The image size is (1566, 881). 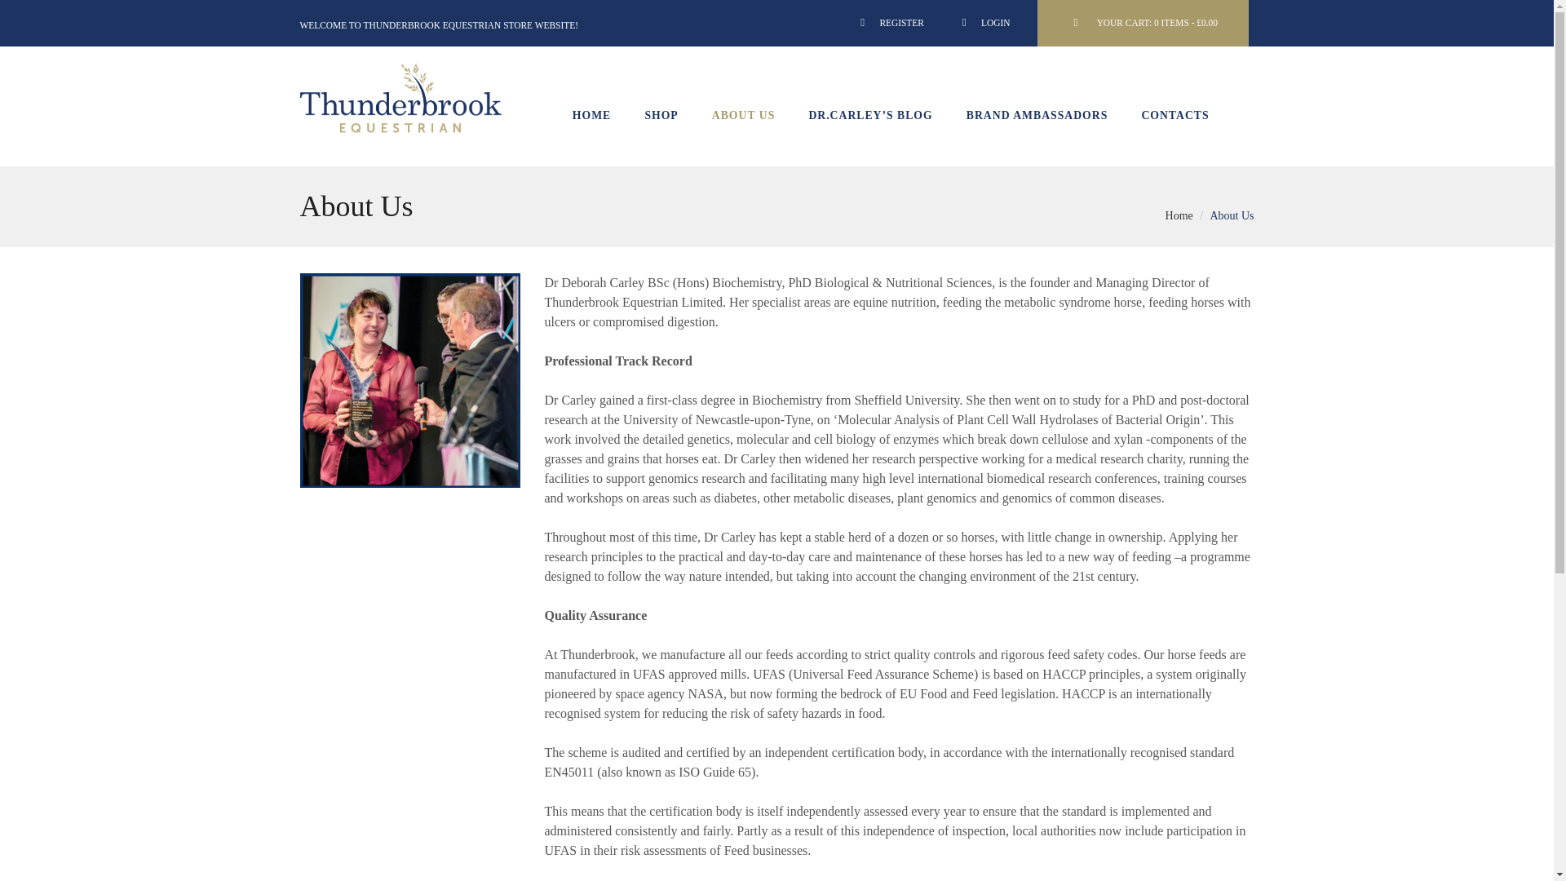 I want to click on LOGIN, so click(x=984, y=16).